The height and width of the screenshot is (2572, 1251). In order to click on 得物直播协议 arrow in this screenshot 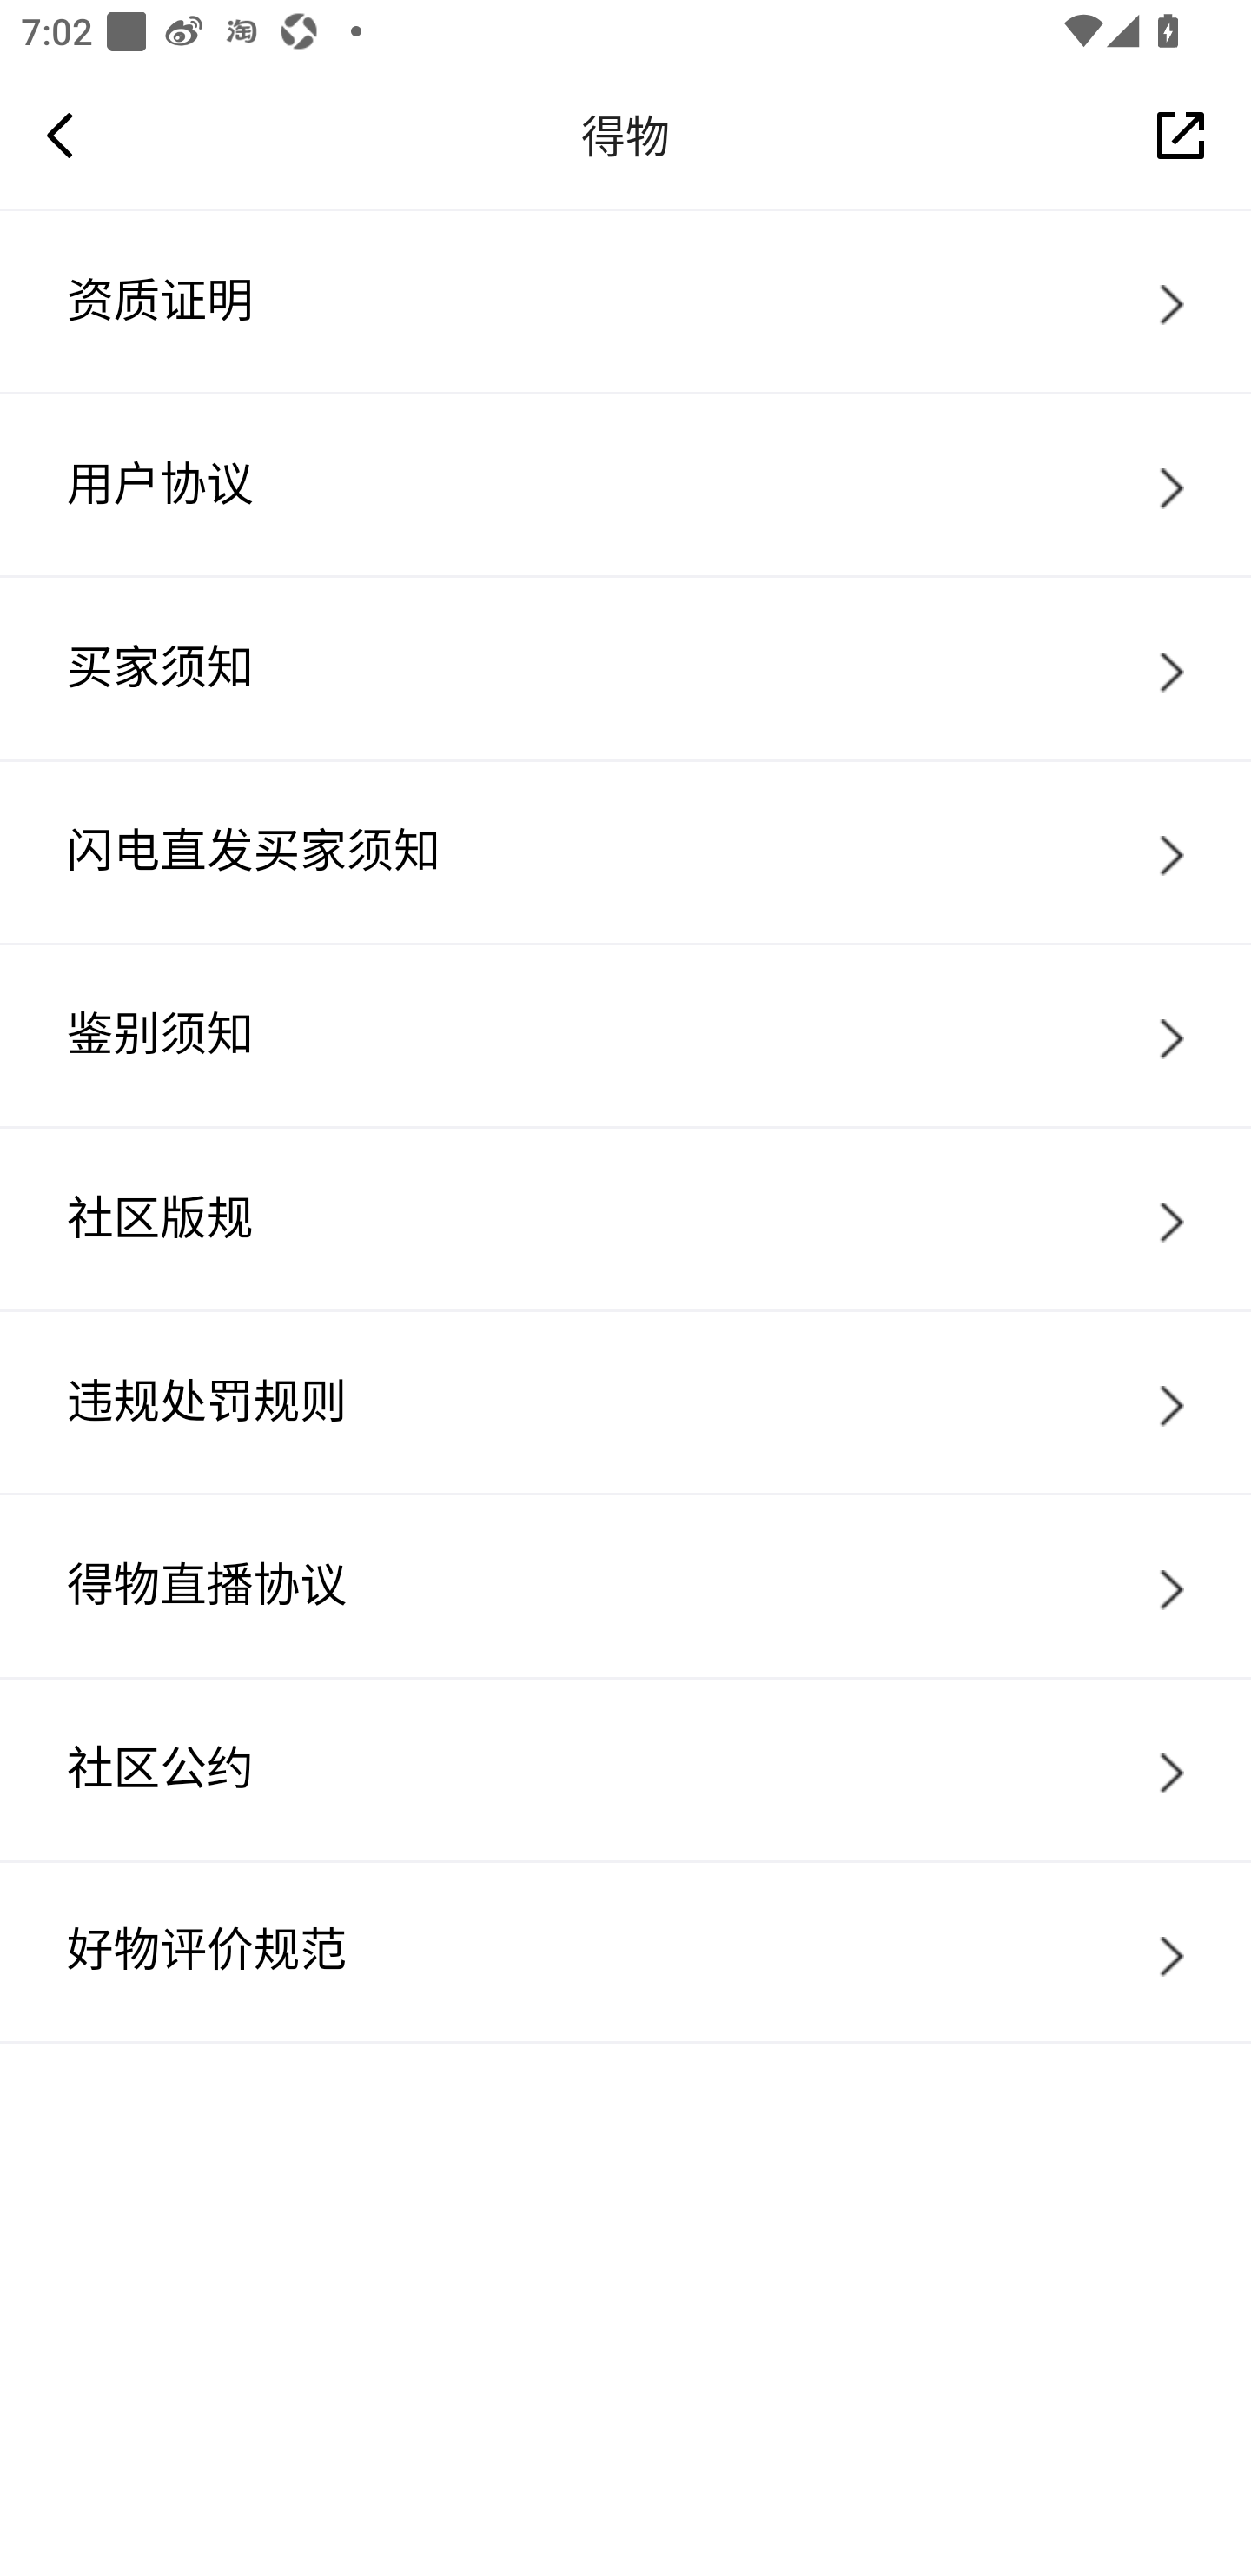, I will do `click(625, 1585)`.